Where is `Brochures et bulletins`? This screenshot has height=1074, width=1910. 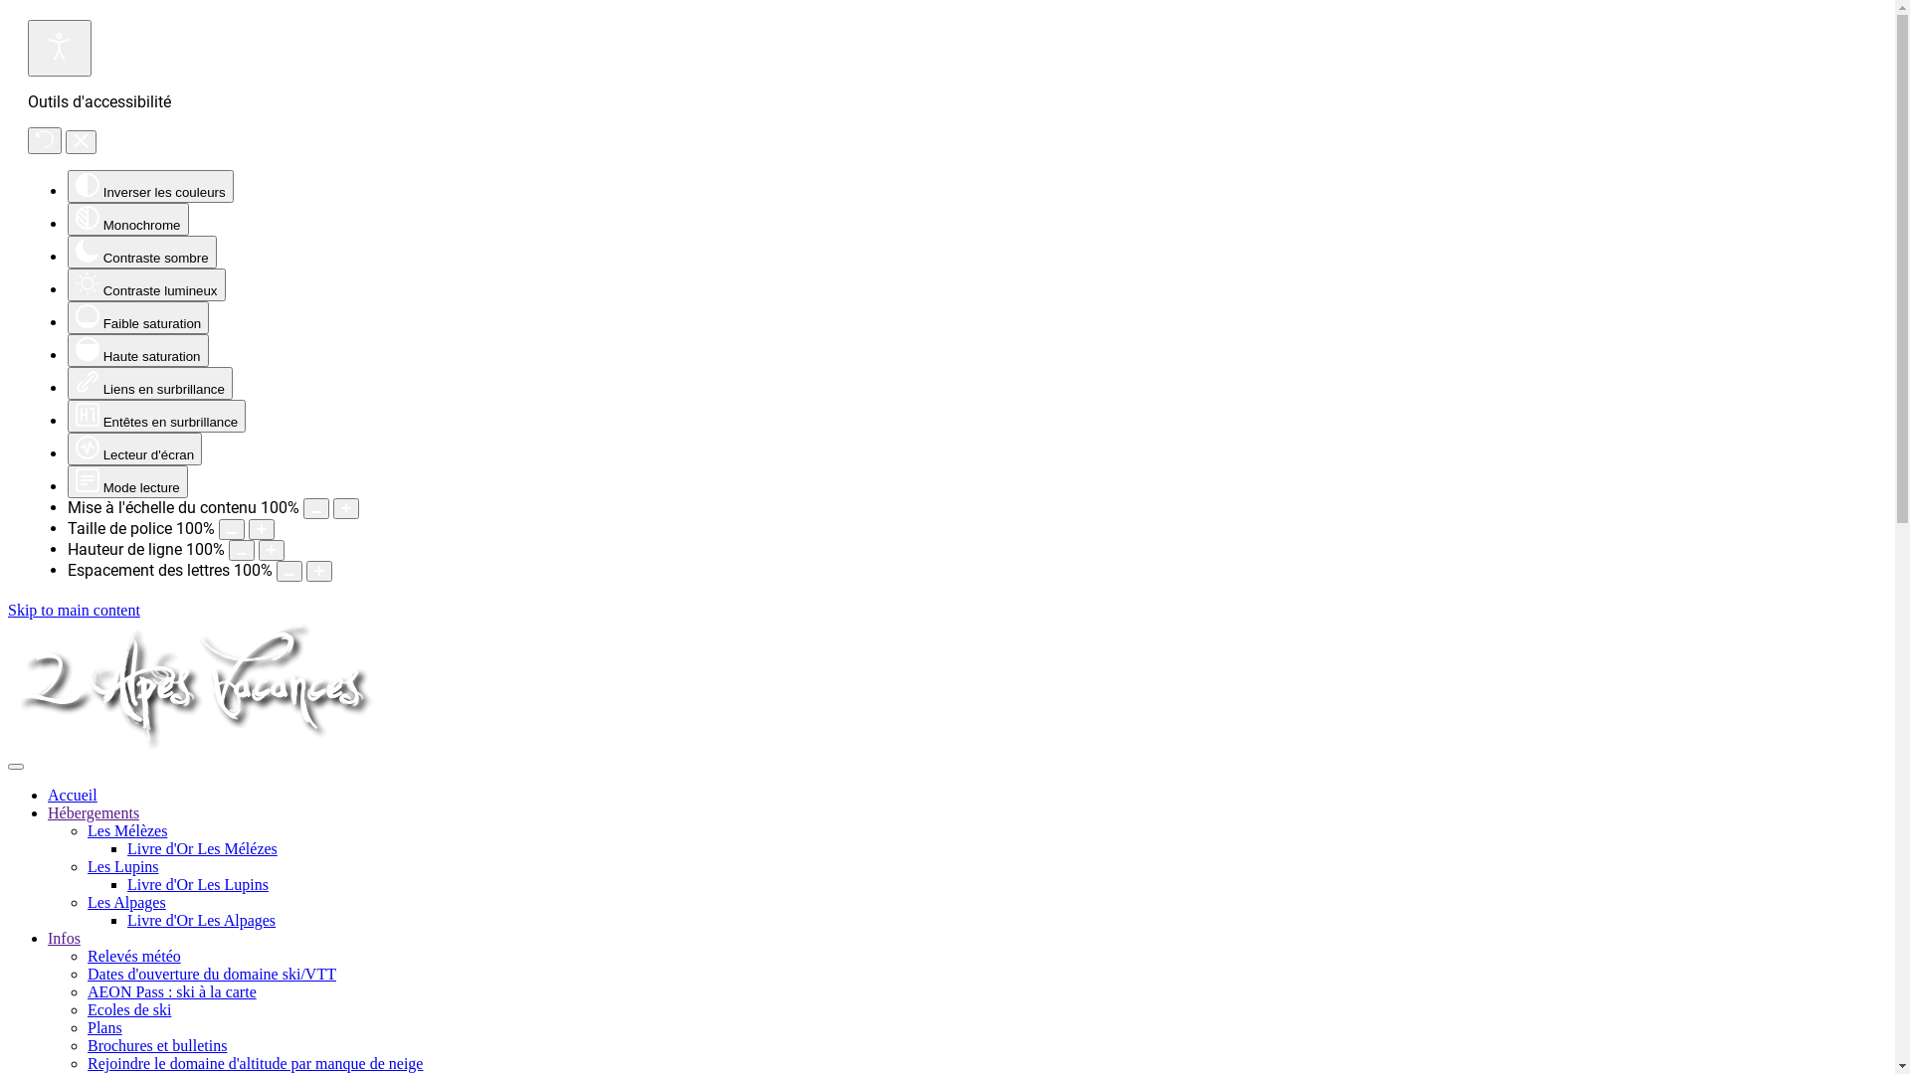
Brochures et bulletins is located at coordinates (157, 1046).